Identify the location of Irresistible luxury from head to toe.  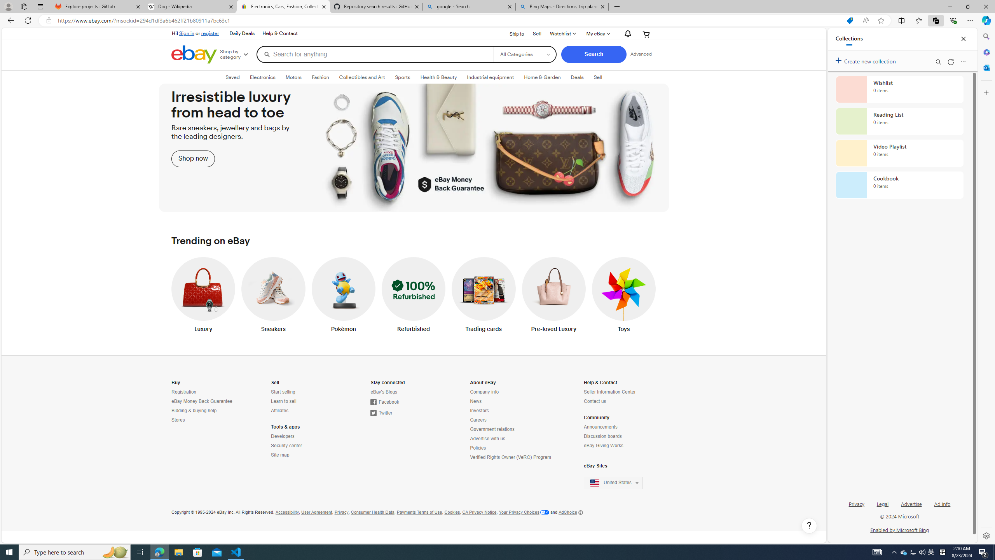
(414, 147).